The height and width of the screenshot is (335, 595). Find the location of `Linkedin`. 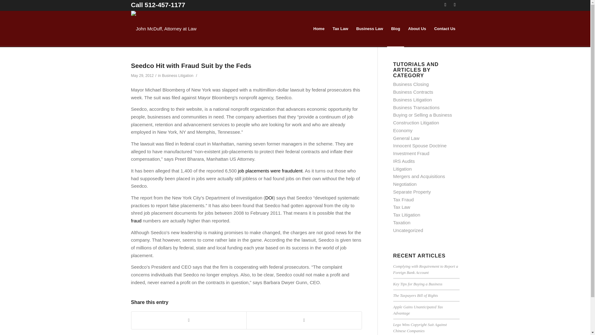

Linkedin is located at coordinates (445, 5).